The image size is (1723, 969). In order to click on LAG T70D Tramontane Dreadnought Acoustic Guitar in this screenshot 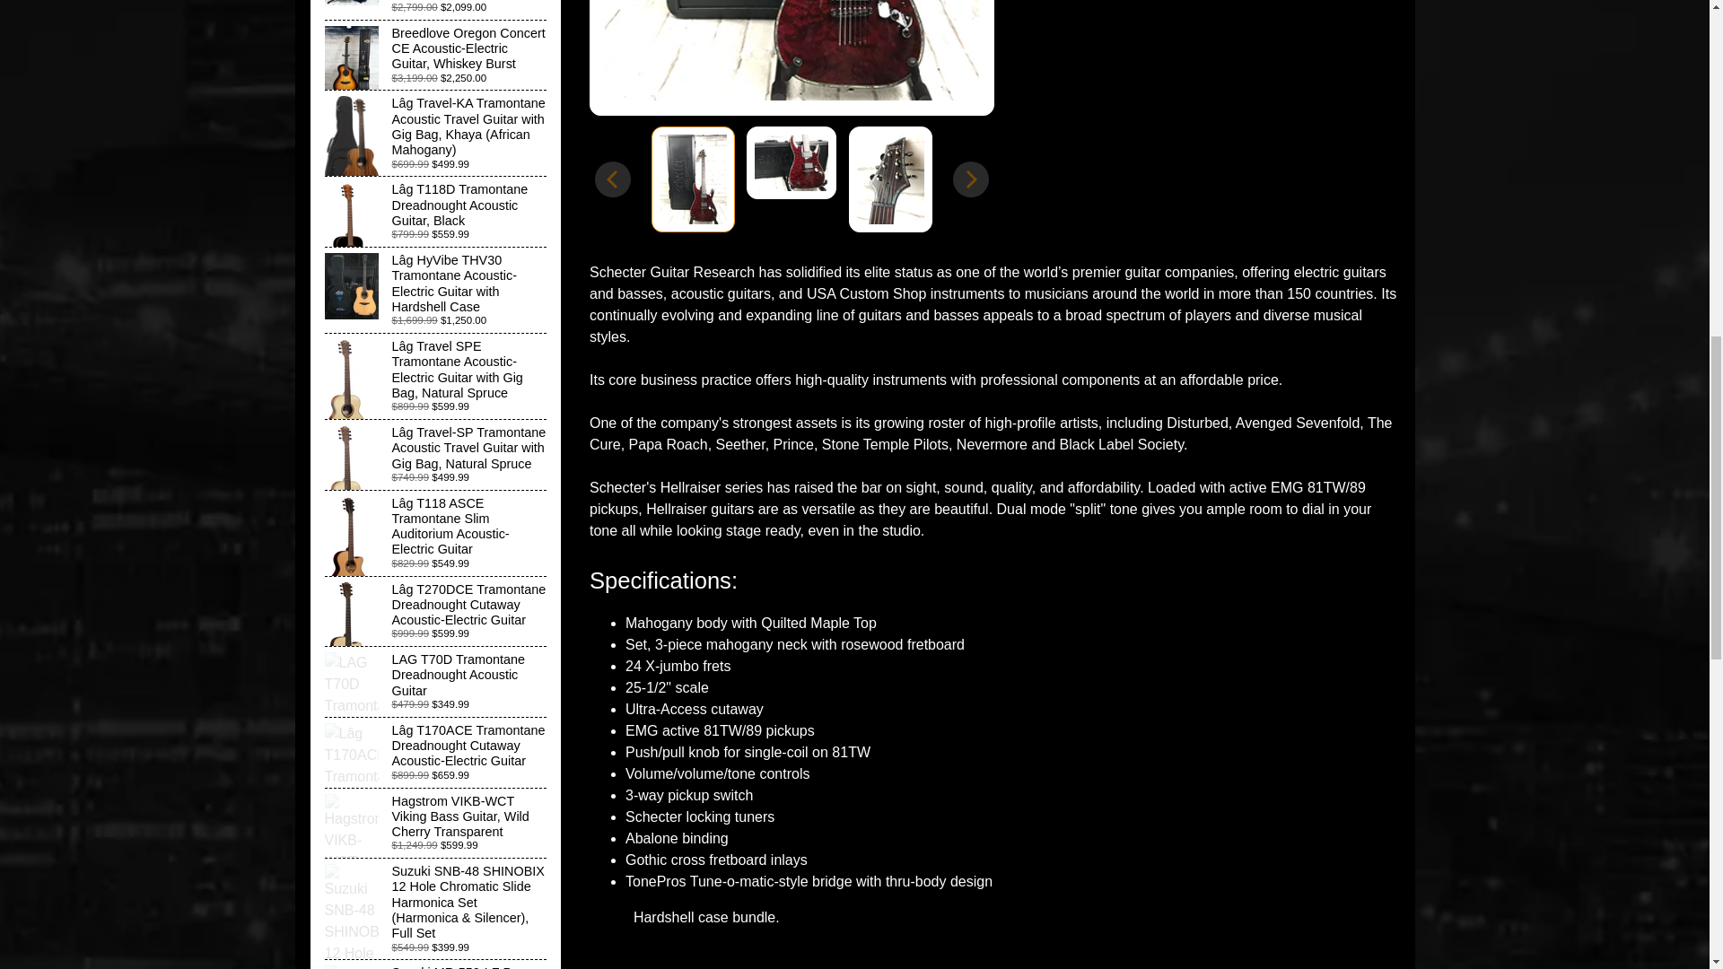, I will do `click(436, 682)`.